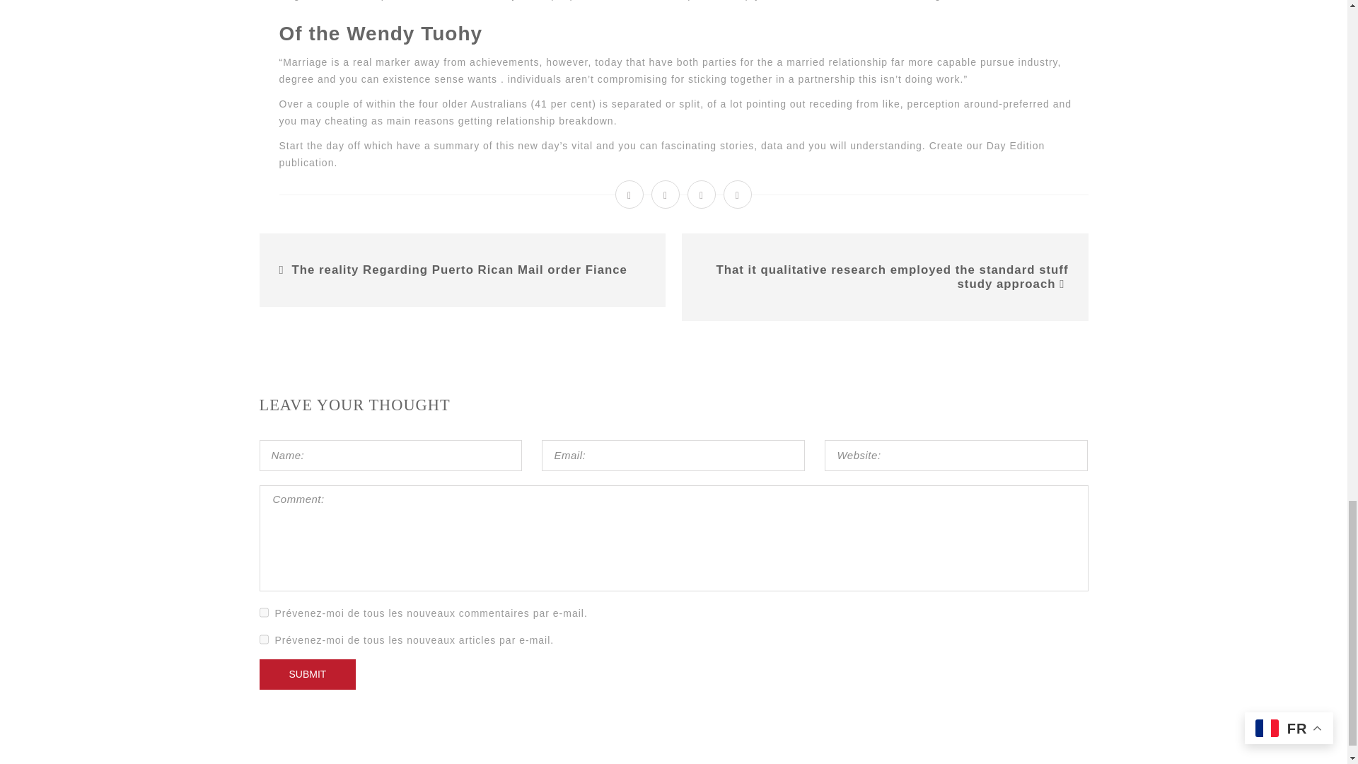  I want to click on Share on Pinterest, so click(738, 194).